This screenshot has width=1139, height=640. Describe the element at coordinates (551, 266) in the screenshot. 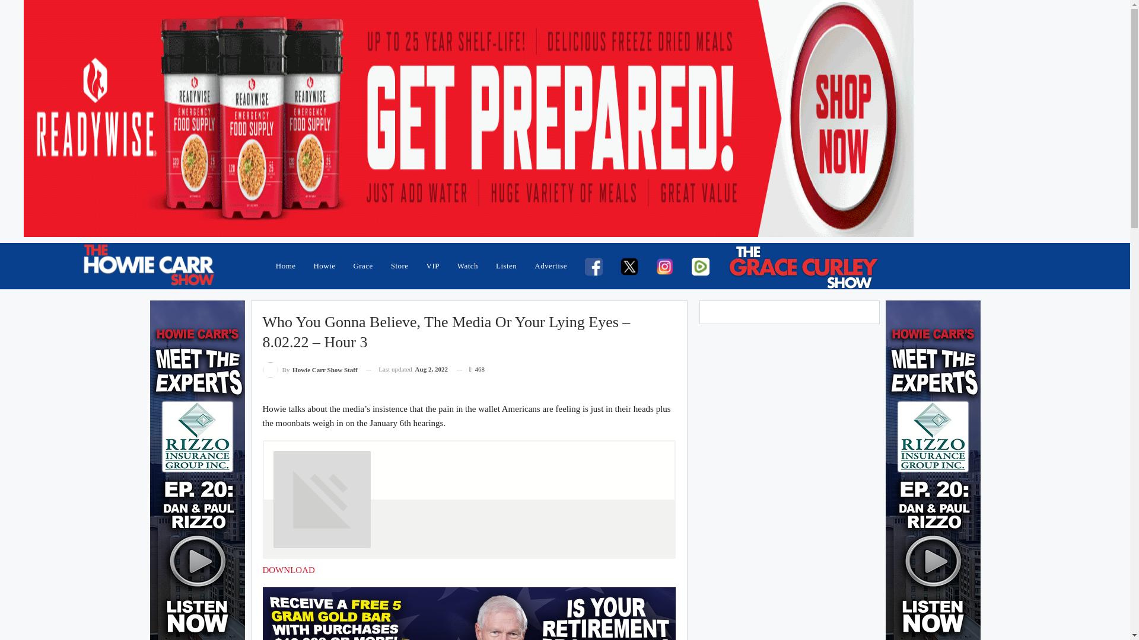

I see `Advertise` at that location.